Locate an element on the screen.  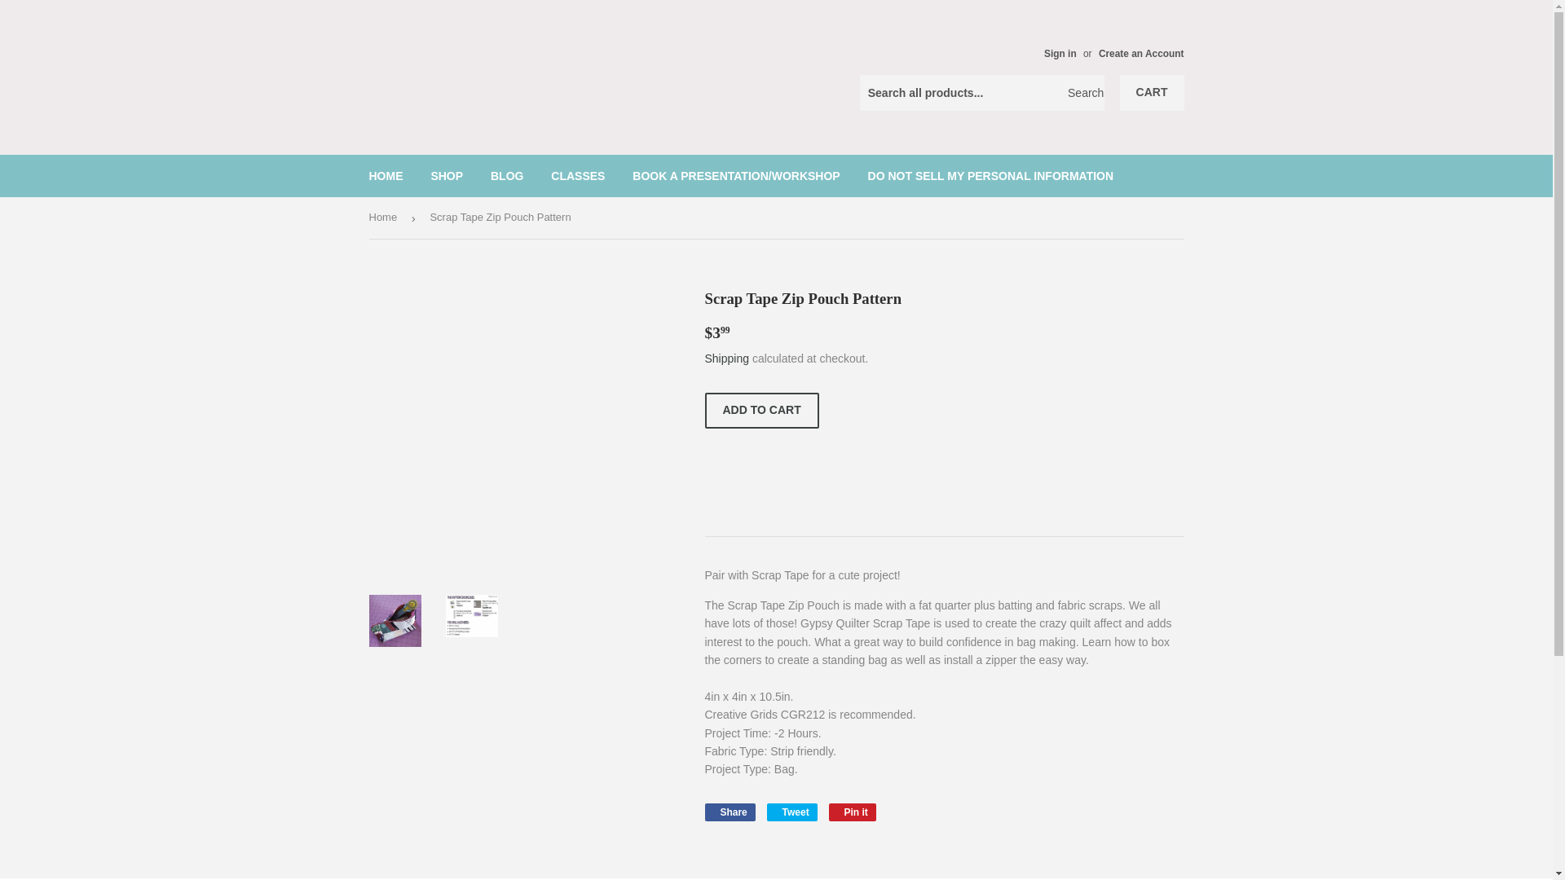
Create an Account is located at coordinates (791, 812).